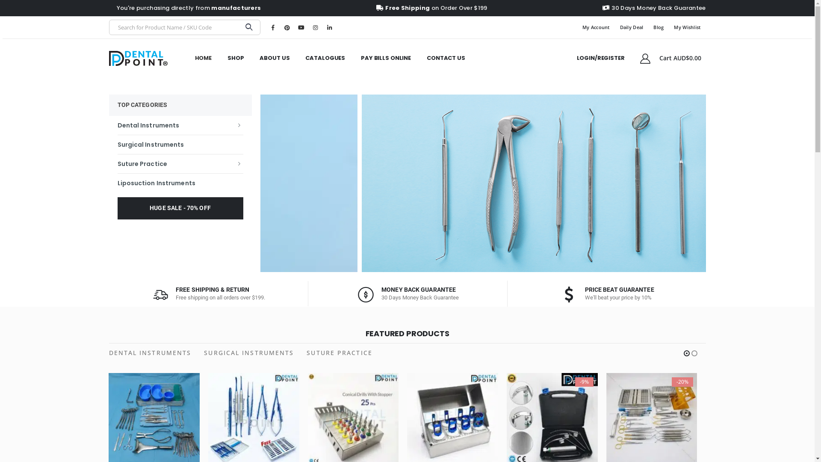 The image size is (821, 462). What do you see at coordinates (329, 27) in the screenshot?
I see `LinkedIn` at bounding box center [329, 27].